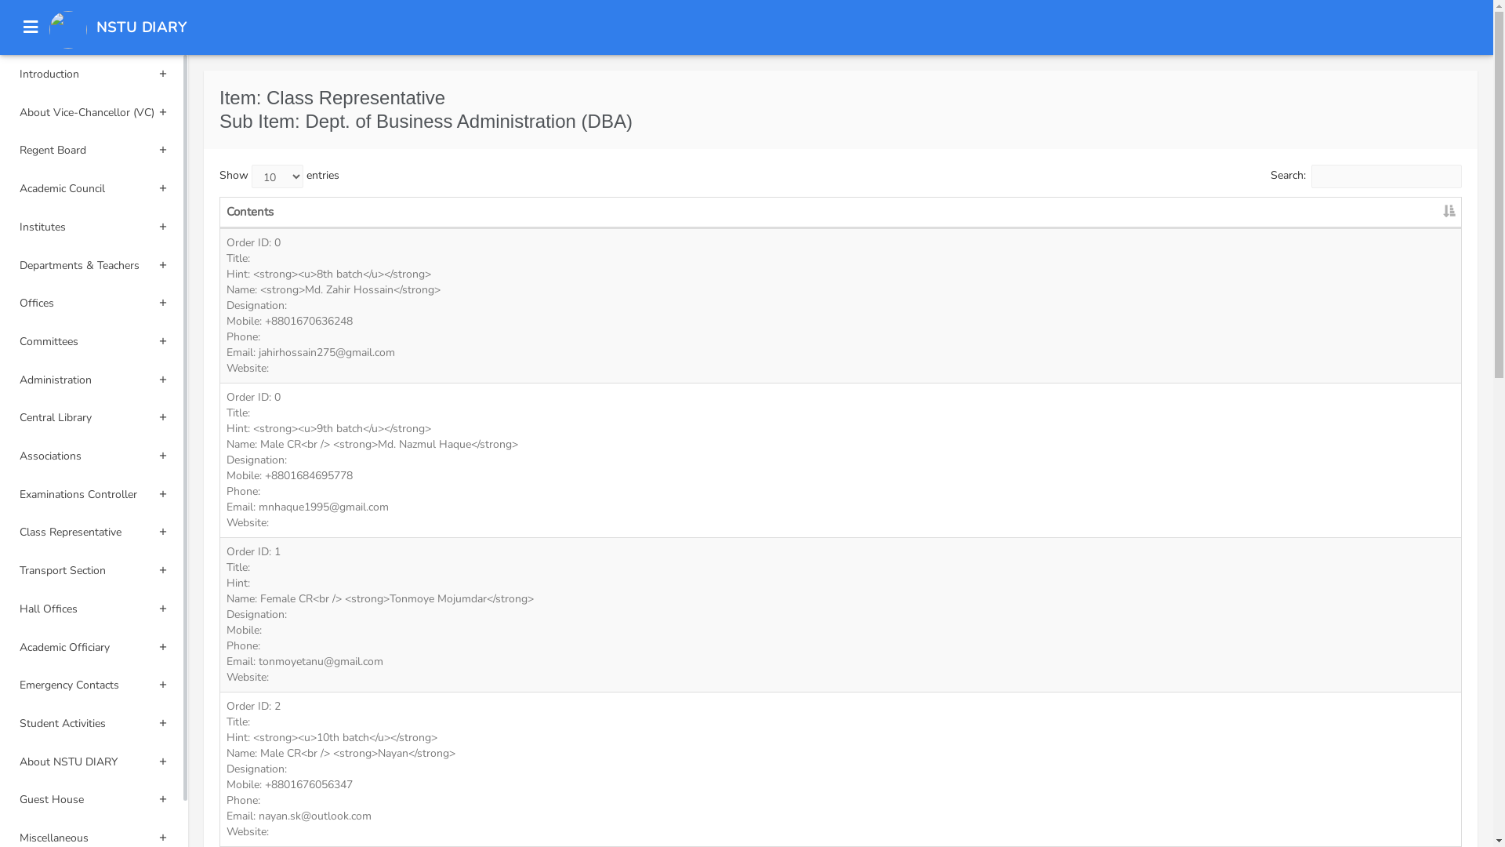 The image size is (1505, 847). I want to click on Emergency Contacts, so click(94, 685).